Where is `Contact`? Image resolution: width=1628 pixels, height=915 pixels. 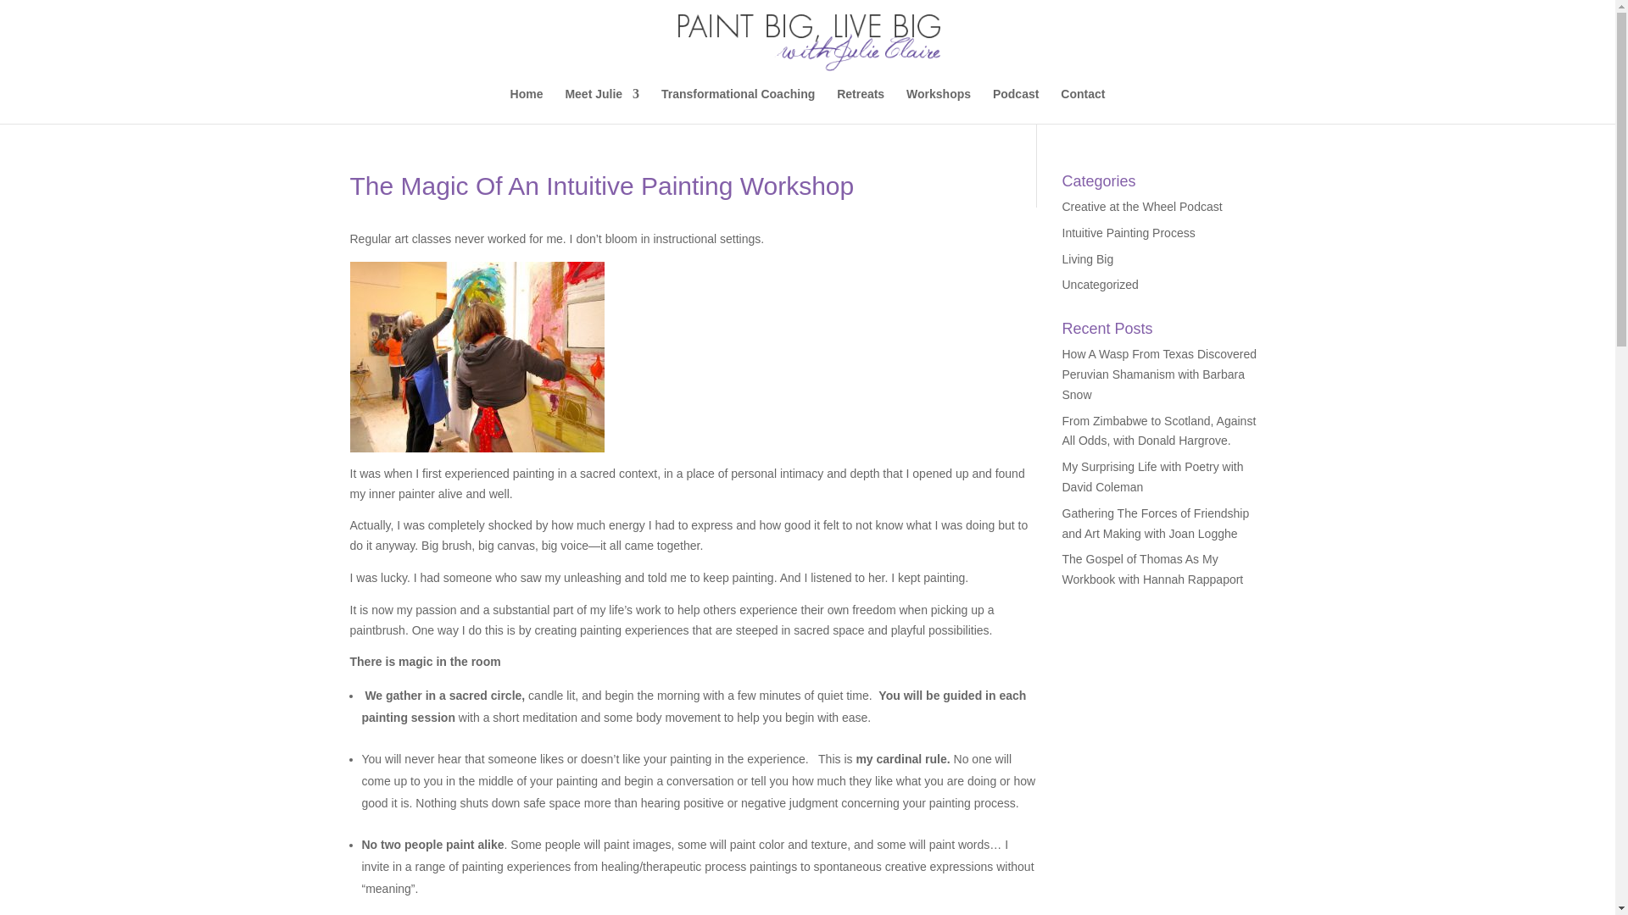
Contact is located at coordinates (1083, 105).